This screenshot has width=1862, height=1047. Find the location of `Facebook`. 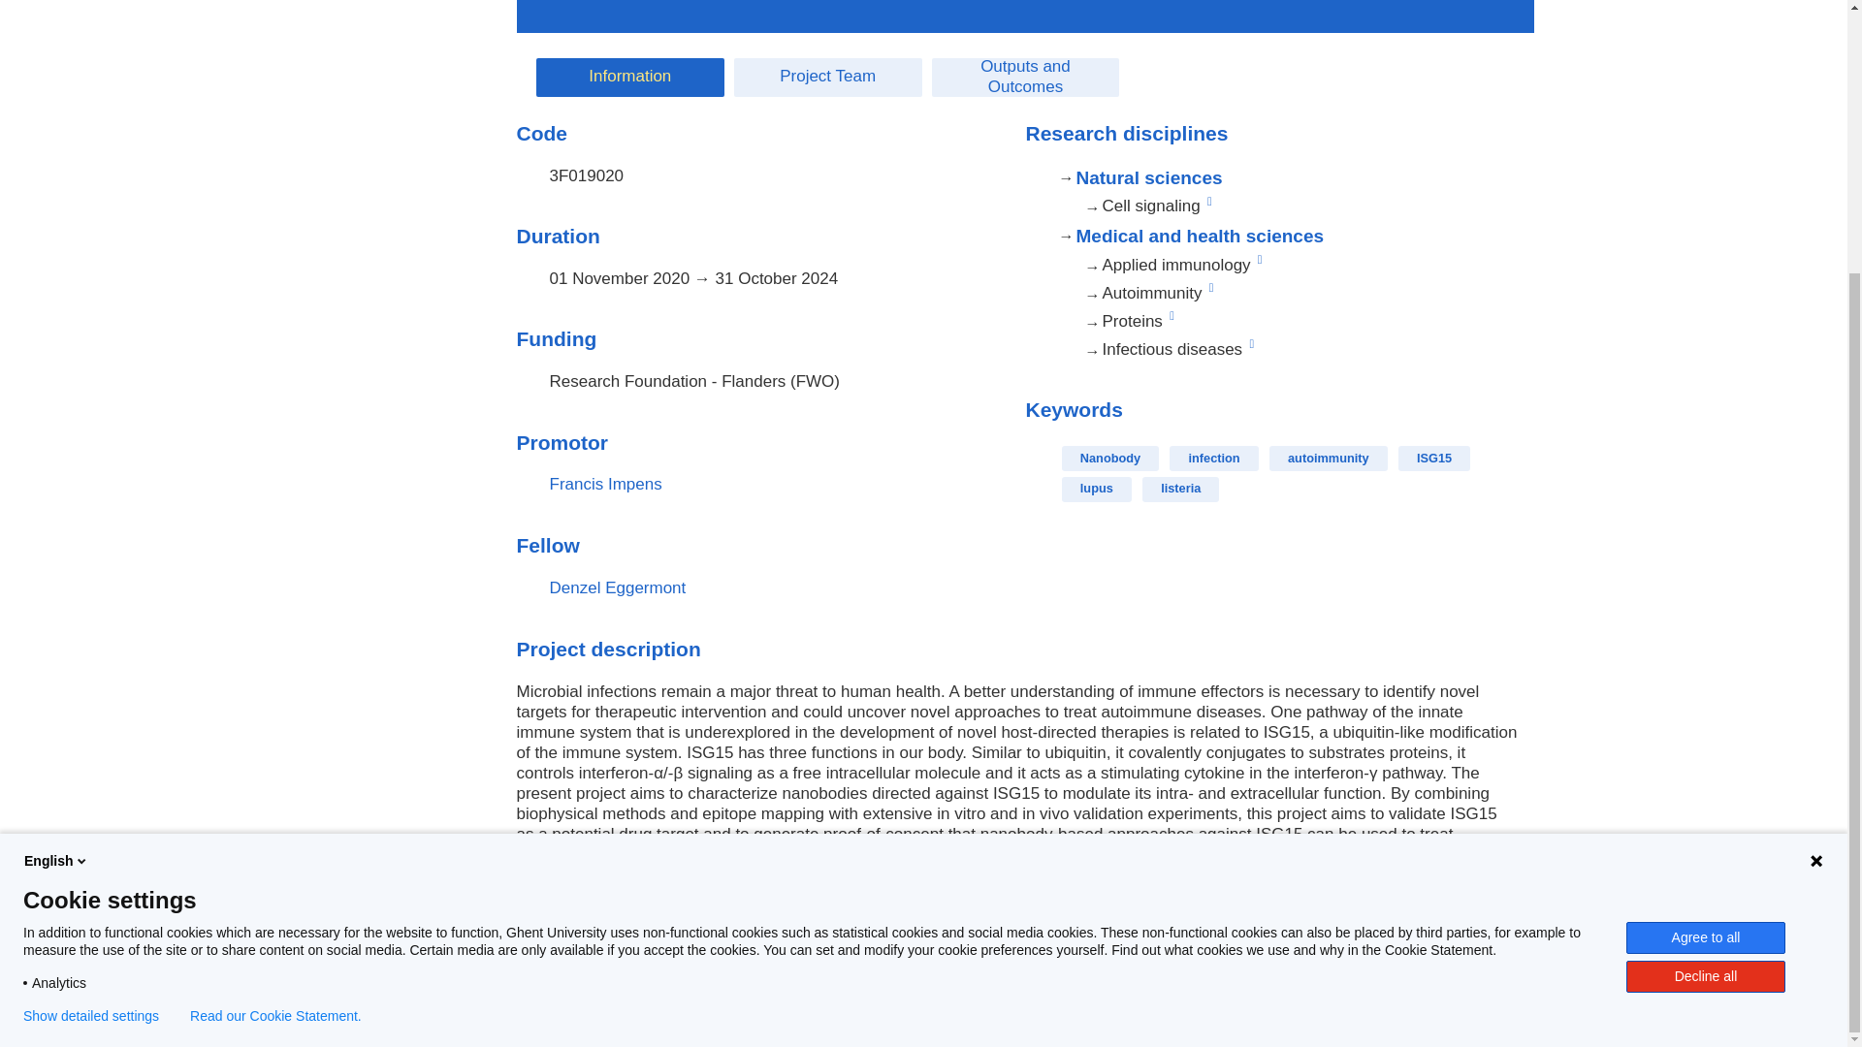

Facebook is located at coordinates (347, 1004).